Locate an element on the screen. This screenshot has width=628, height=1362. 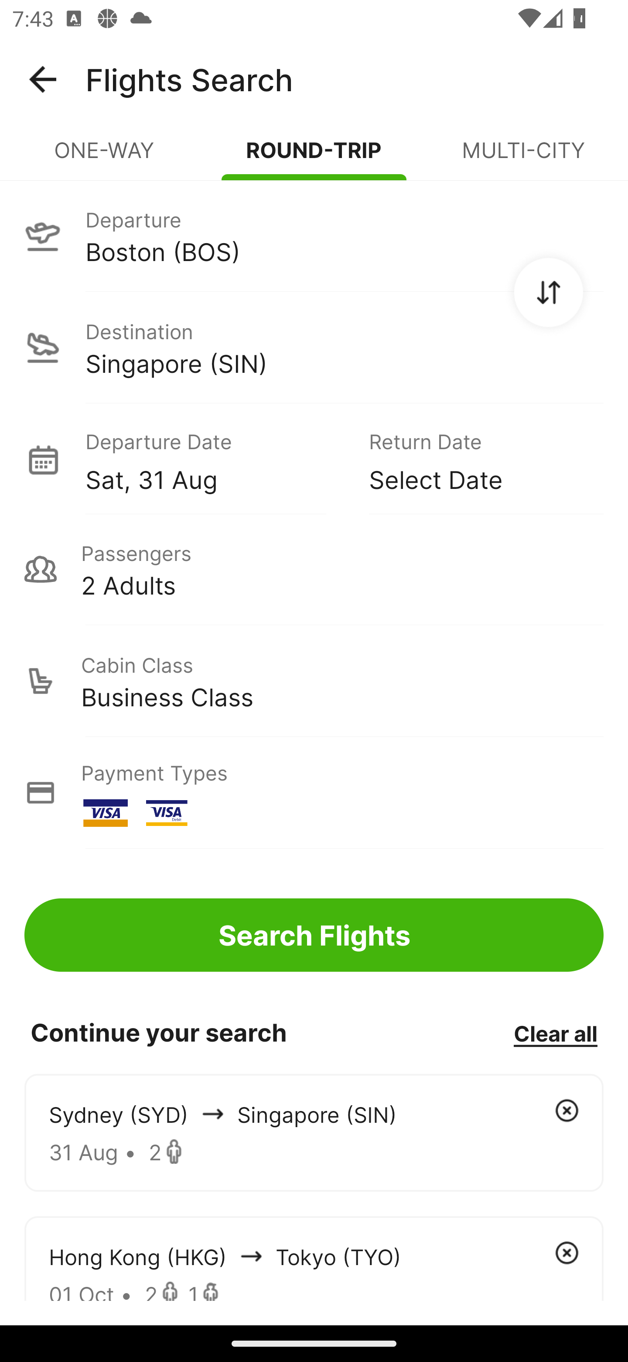
ONE-WAY is located at coordinates (105, 157).